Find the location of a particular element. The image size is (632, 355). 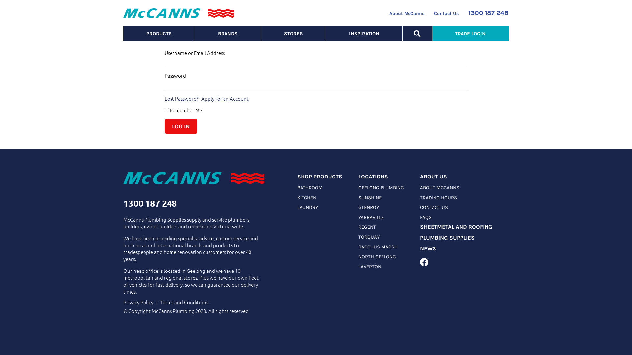

PRODUCTS is located at coordinates (159, 34).